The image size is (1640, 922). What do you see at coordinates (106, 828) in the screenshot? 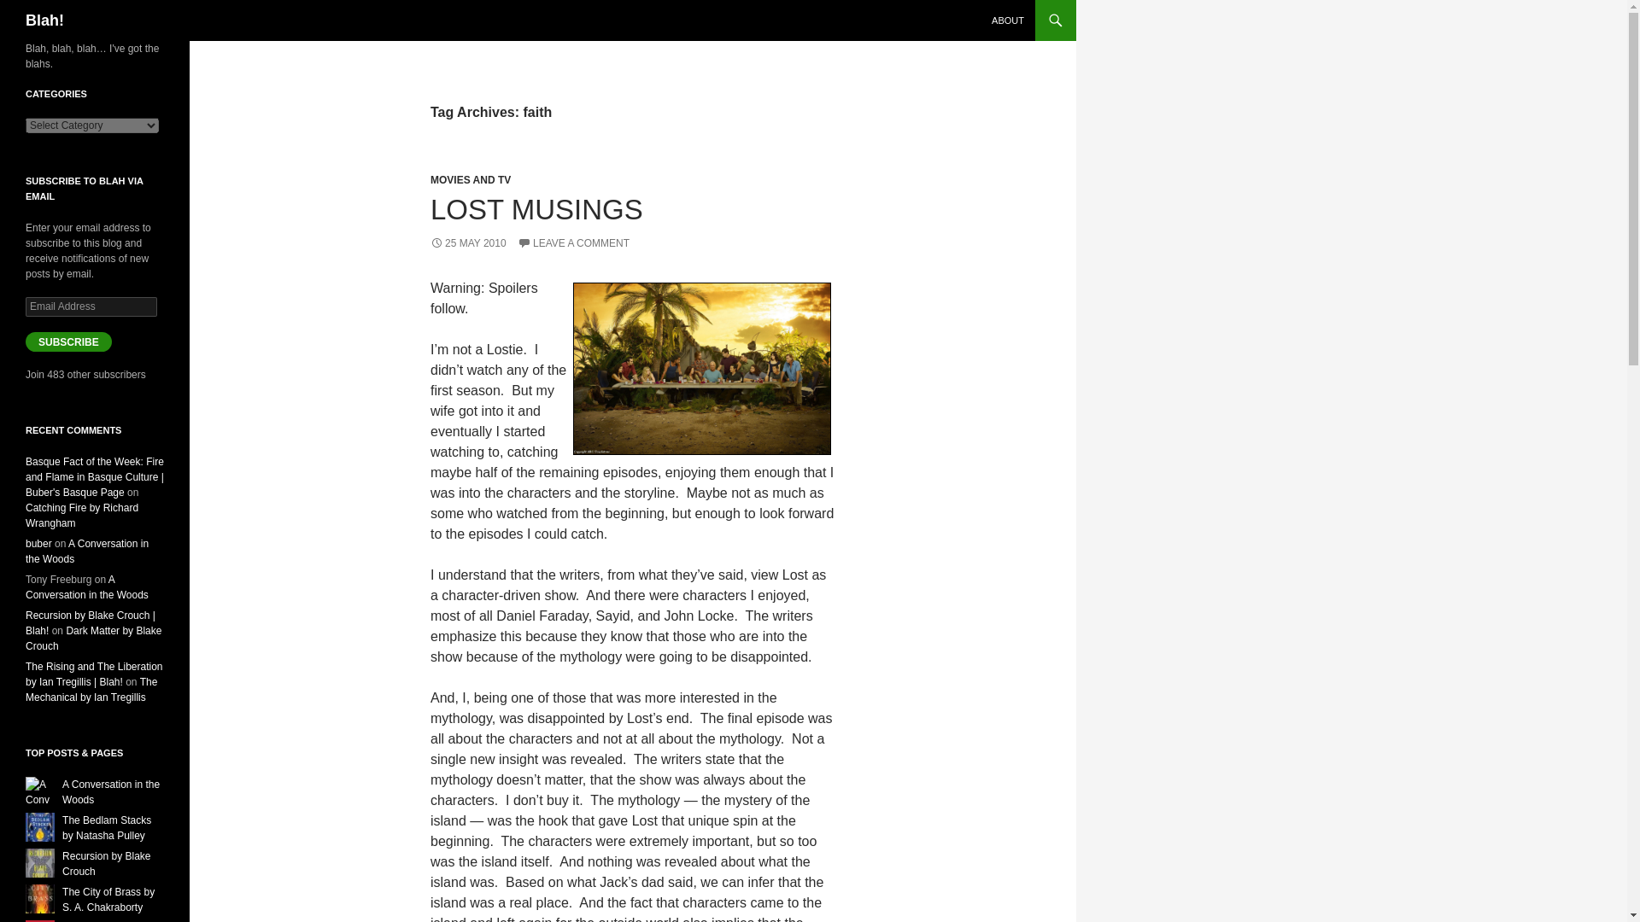
I see `The Bedlam Stacks by Natasha Pulley` at bounding box center [106, 828].